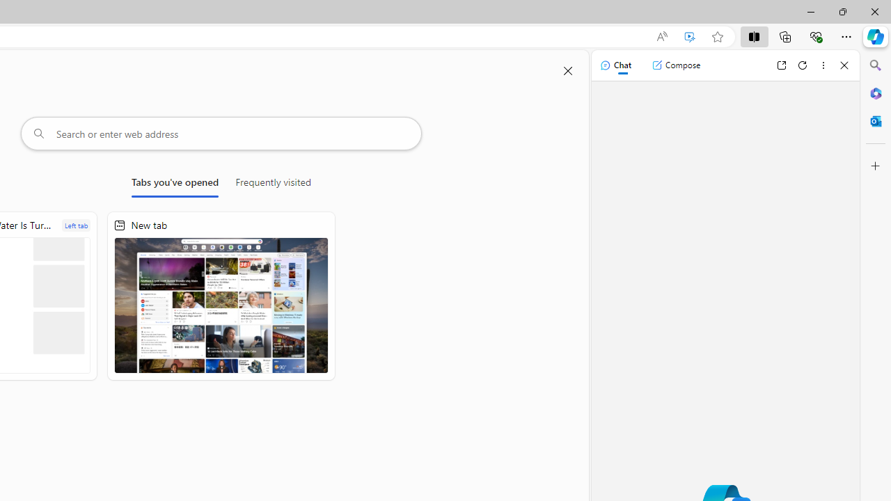 Image resolution: width=891 pixels, height=501 pixels. Describe the element at coordinates (568, 71) in the screenshot. I see `Close split screen` at that location.